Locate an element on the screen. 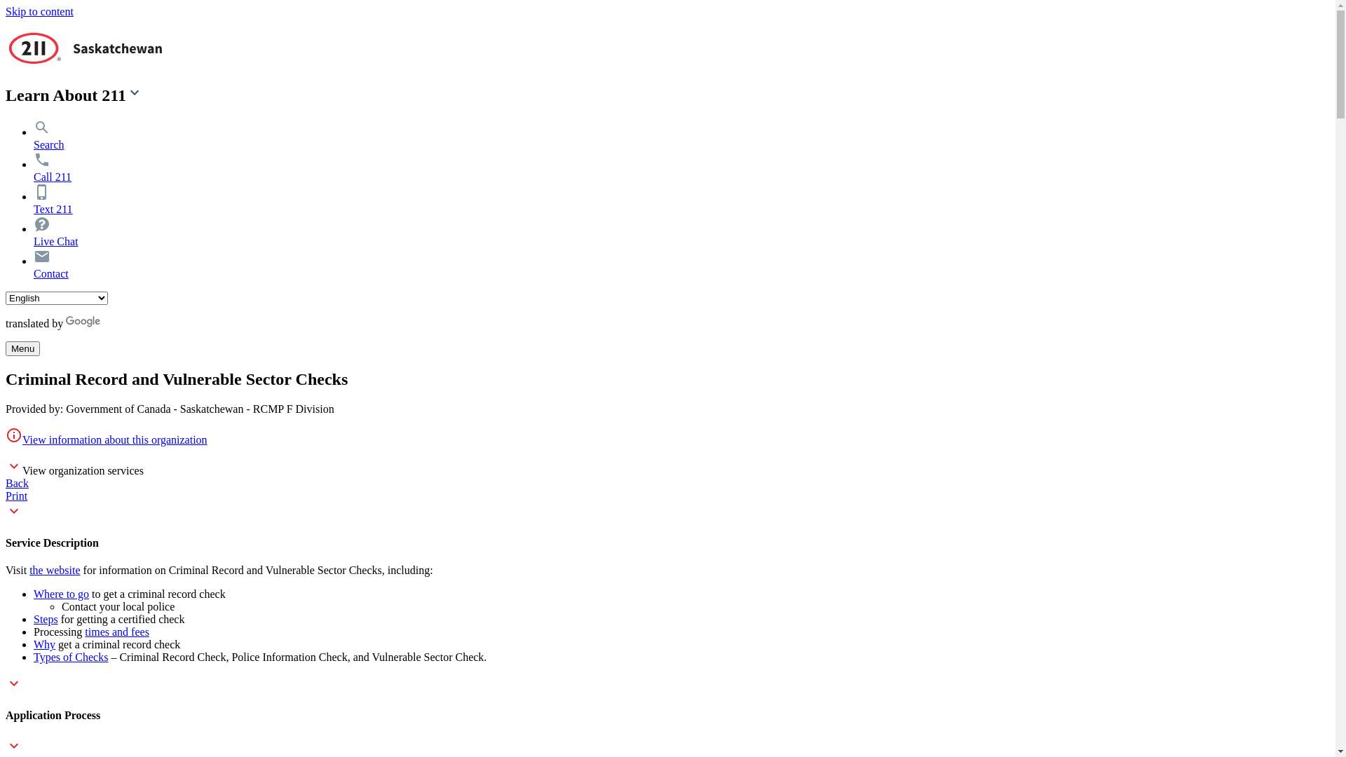  View information about this organization is located at coordinates (115, 440).